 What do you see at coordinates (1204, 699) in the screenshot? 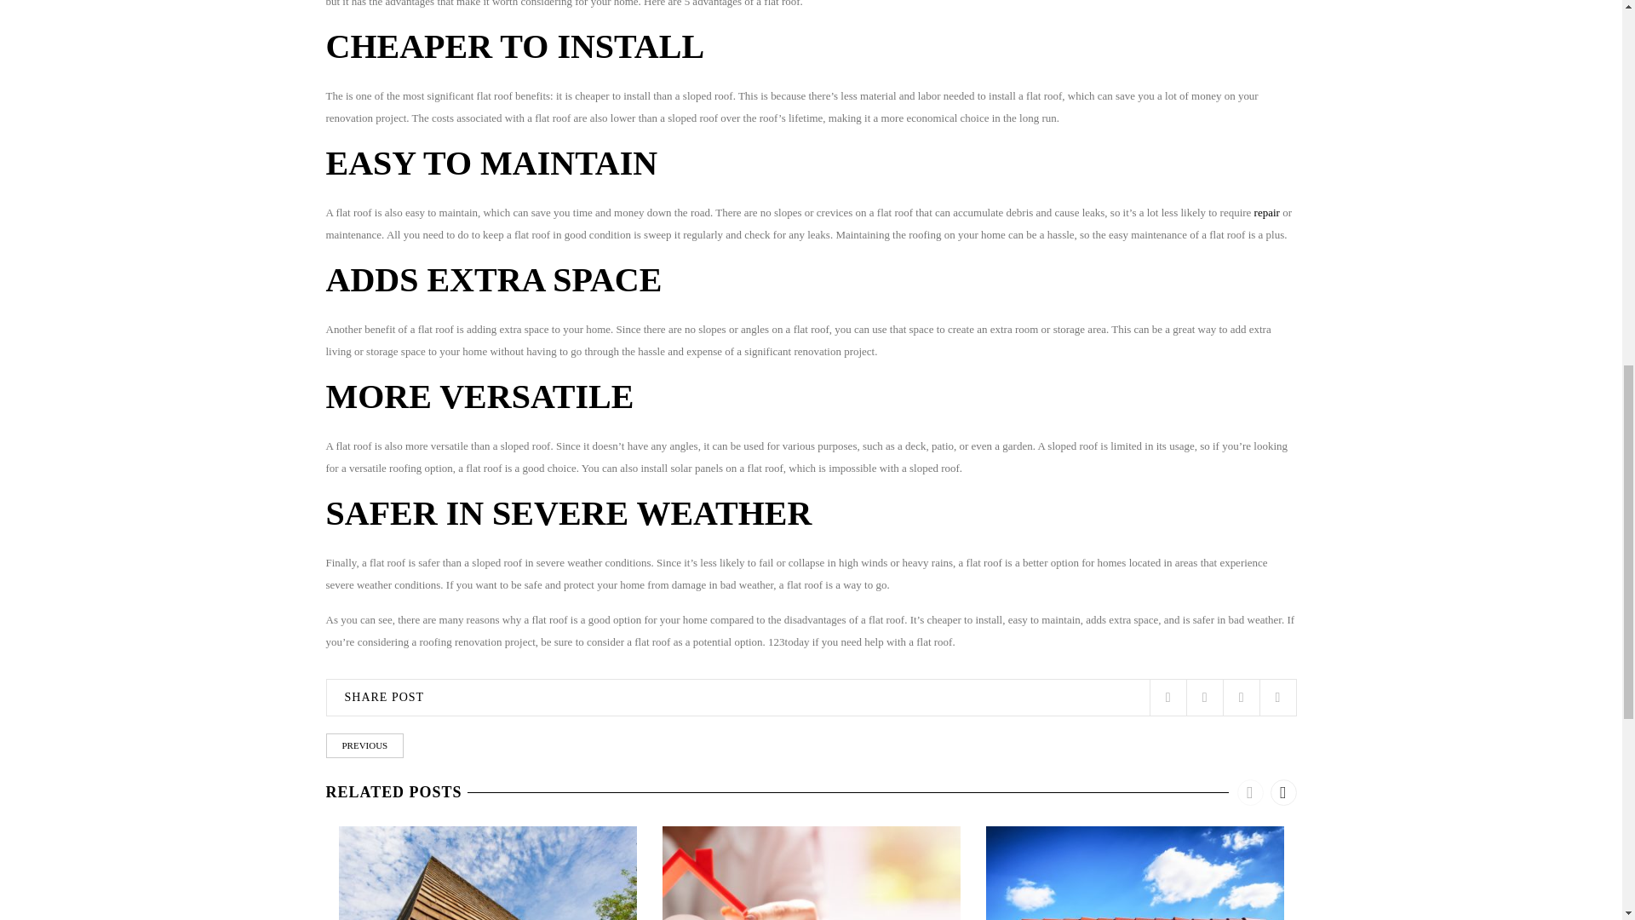
I see `Facebook` at bounding box center [1204, 699].